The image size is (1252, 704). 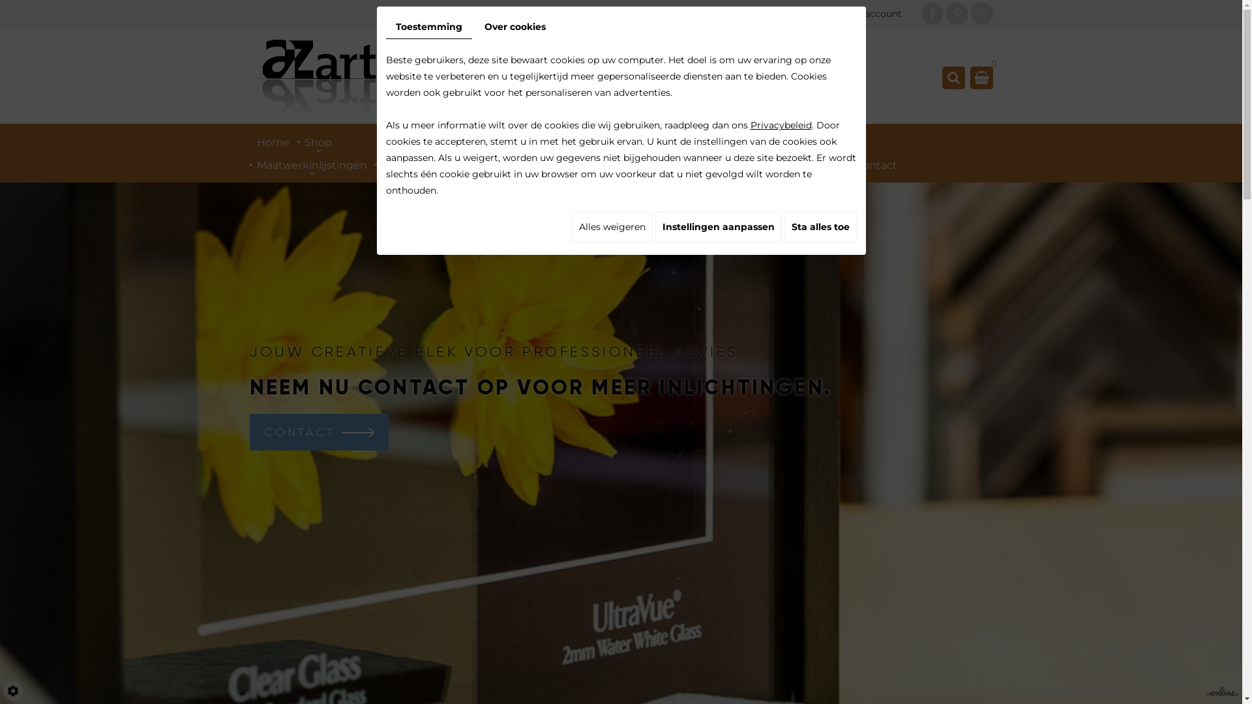 What do you see at coordinates (312, 163) in the screenshot?
I see `Maatwerkinlijstingen` at bounding box center [312, 163].